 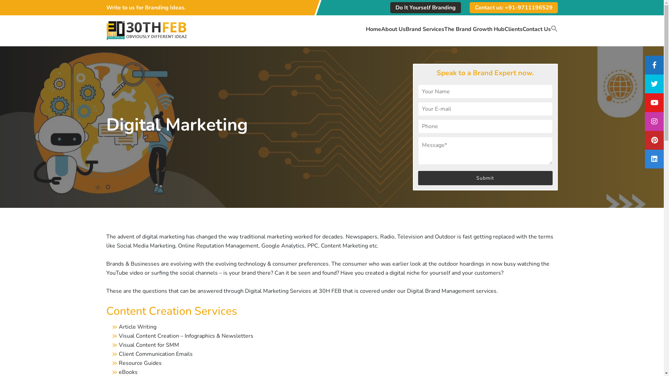 What do you see at coordinates (514, 8) in the screenshot?
I see `Contact us: +91-9711196529` at bounding box center [514, 8].